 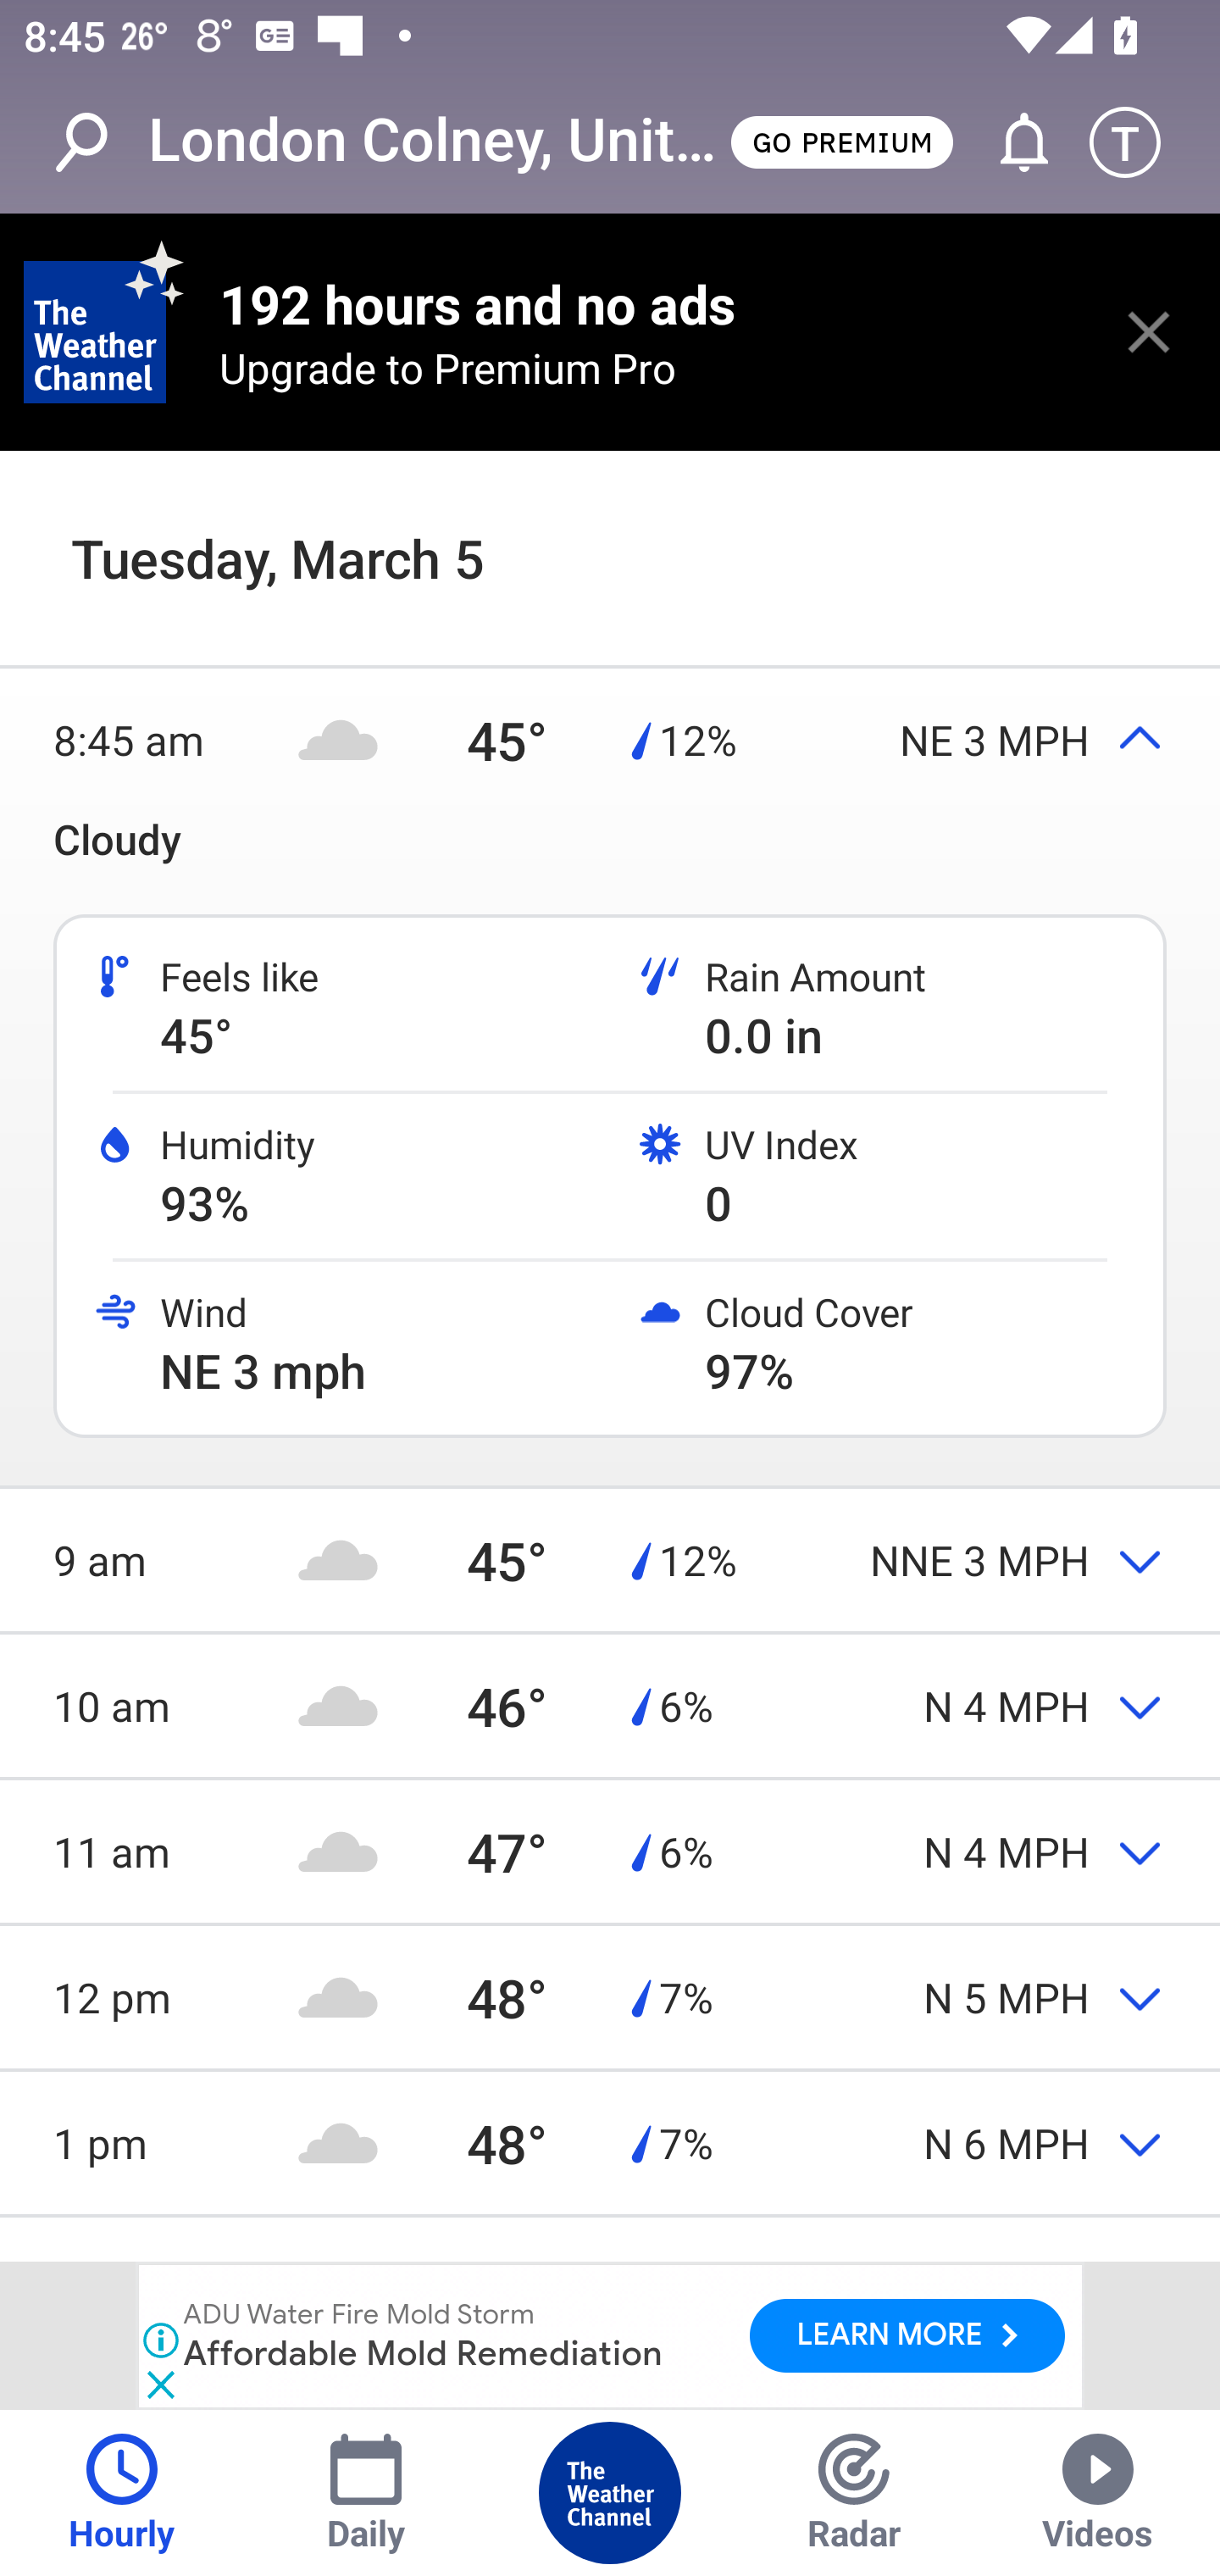 I want to click on Search, so click(x=98, y=142).